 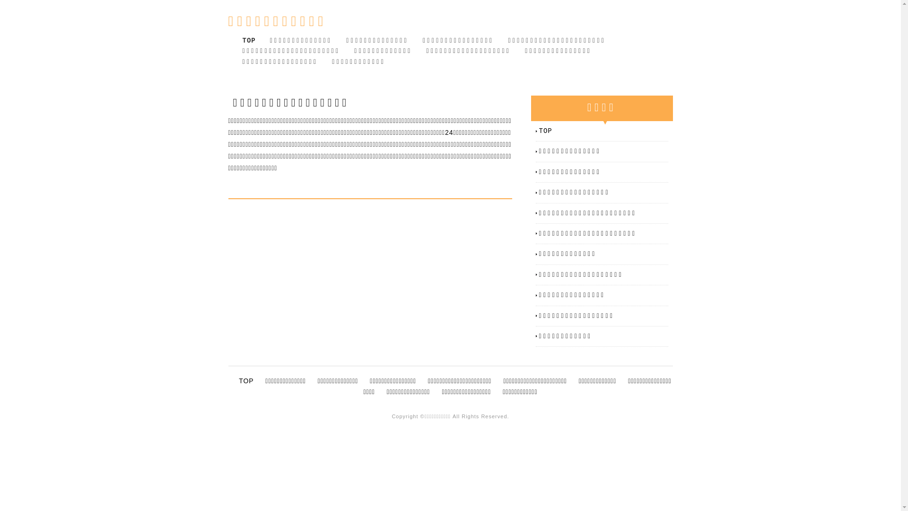 I want to click on TOP, so click(x=246, y=381).